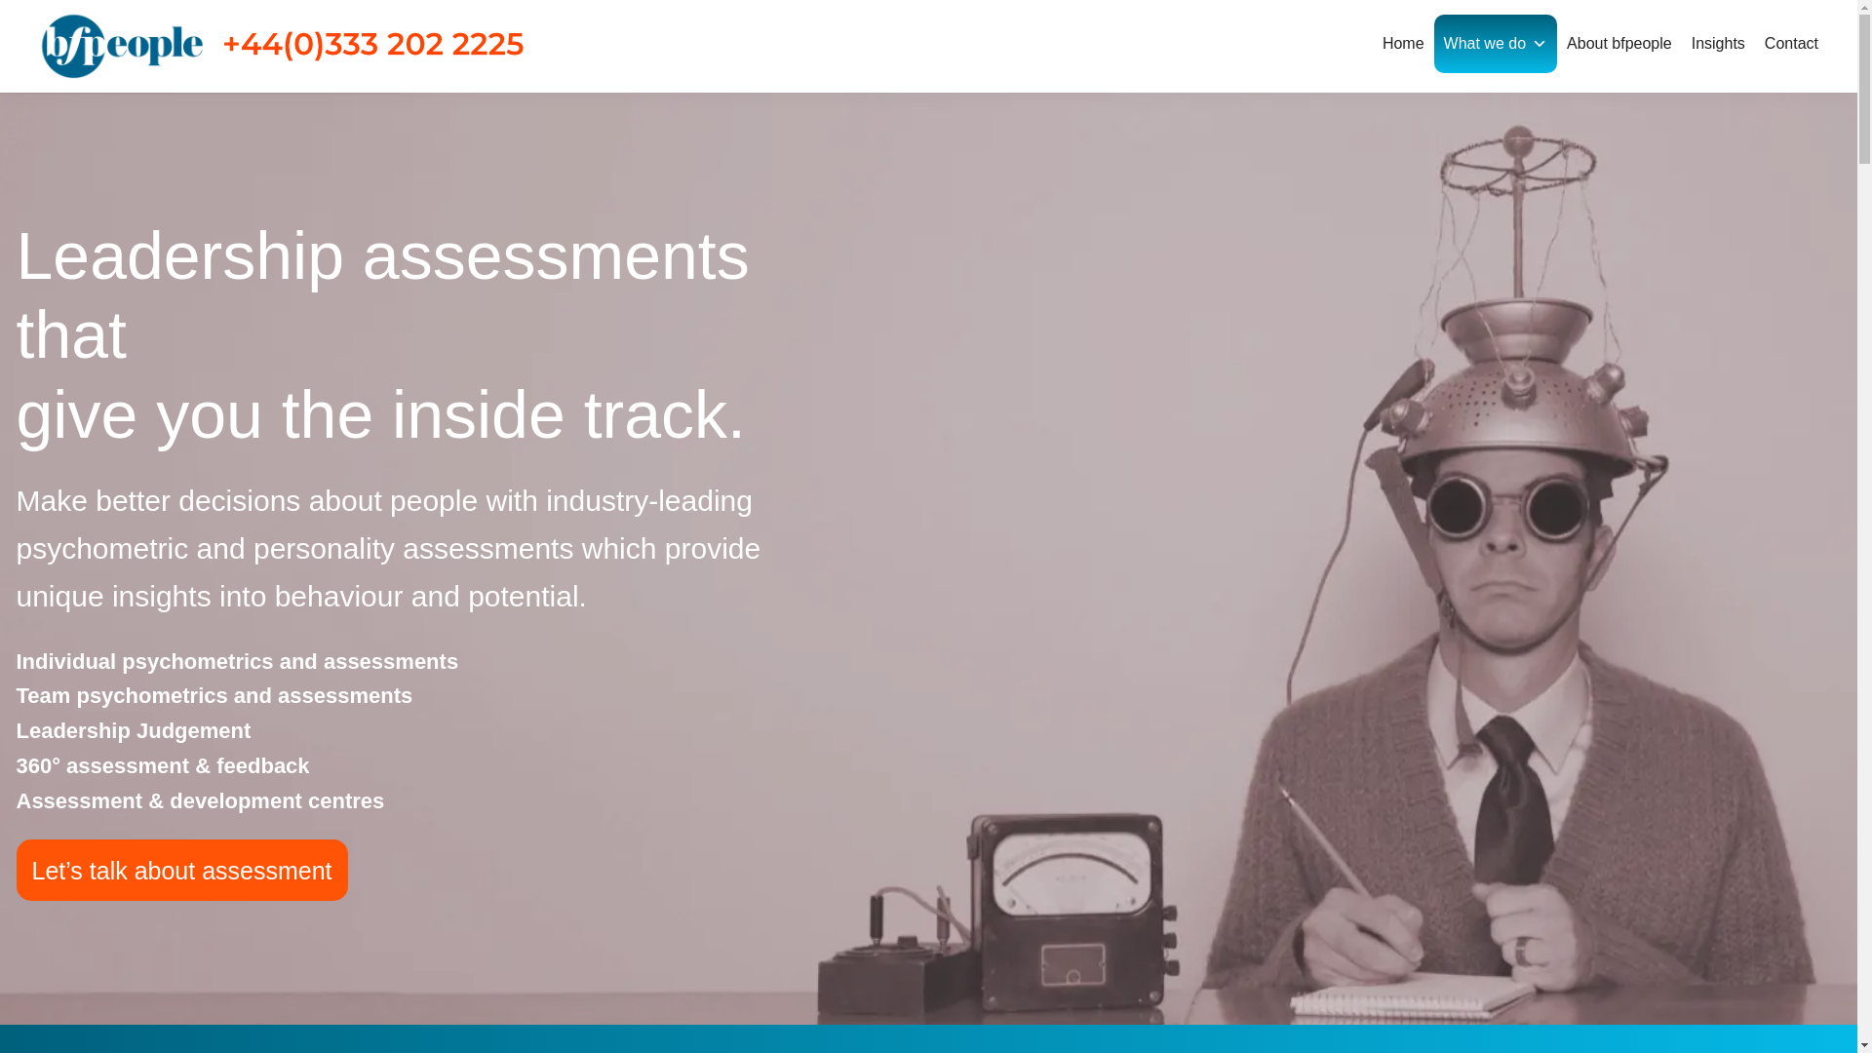  What do you see at coordinates (1402, 43) in the screenshot?
I see `Home` at bounding box center [1402, 43].